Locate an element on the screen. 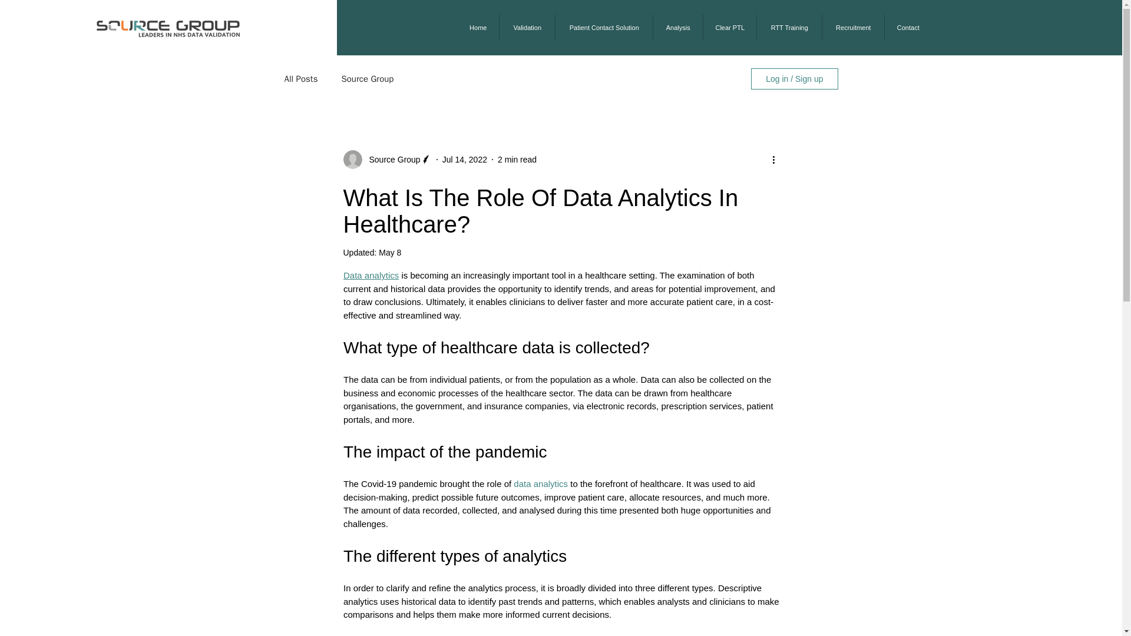 This screenshot has width=1131, height=636. Source Group is located at coordinates (368, 78).